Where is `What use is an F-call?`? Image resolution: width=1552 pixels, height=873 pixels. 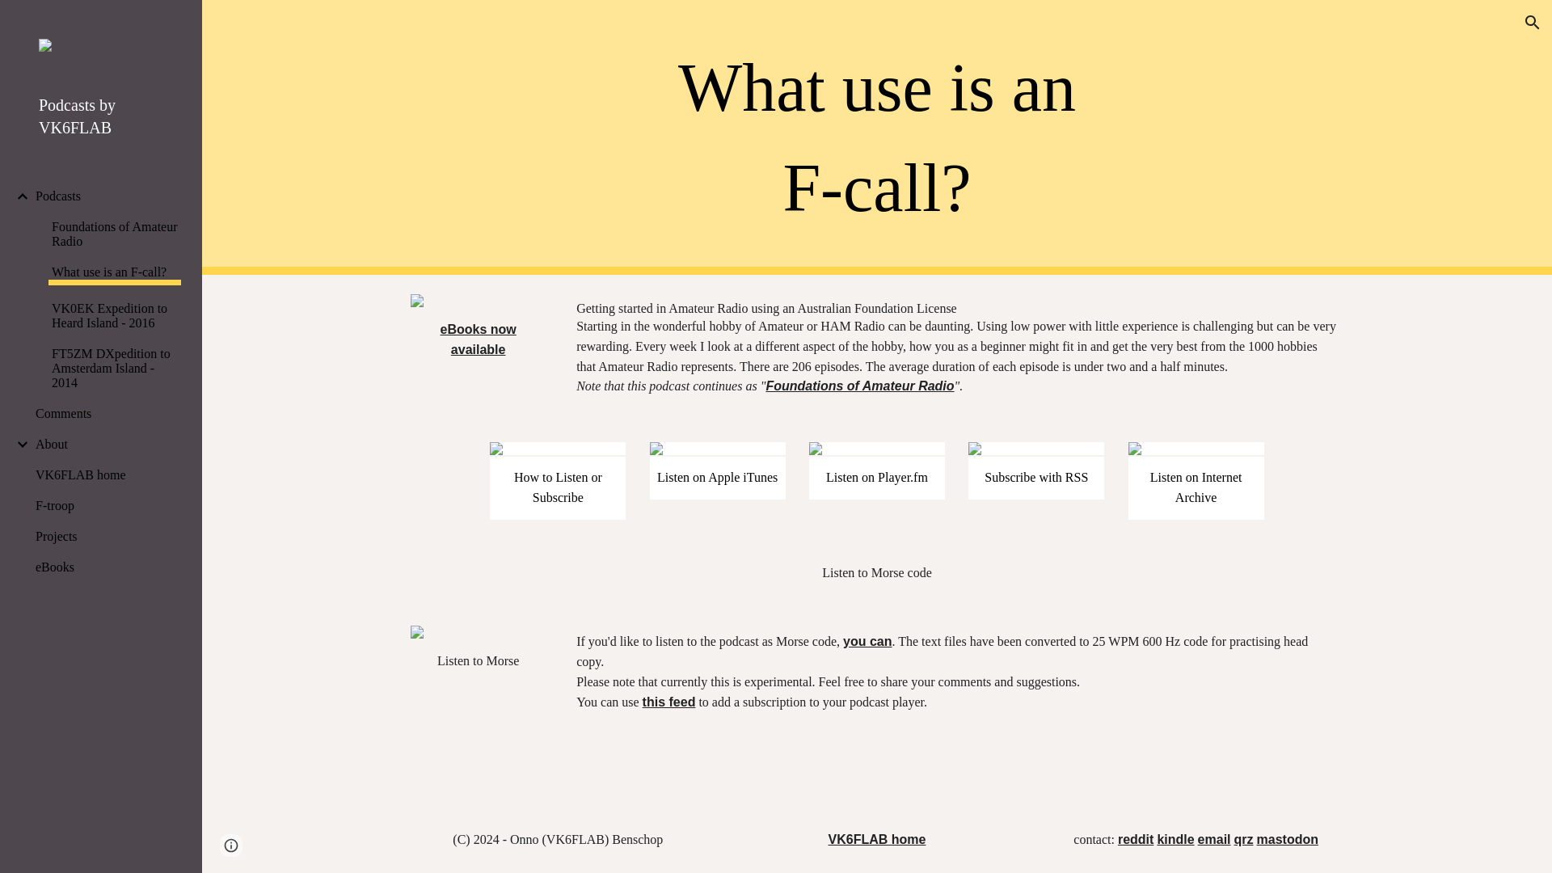
What use is an F-call? is located at coordinates (115, 275).